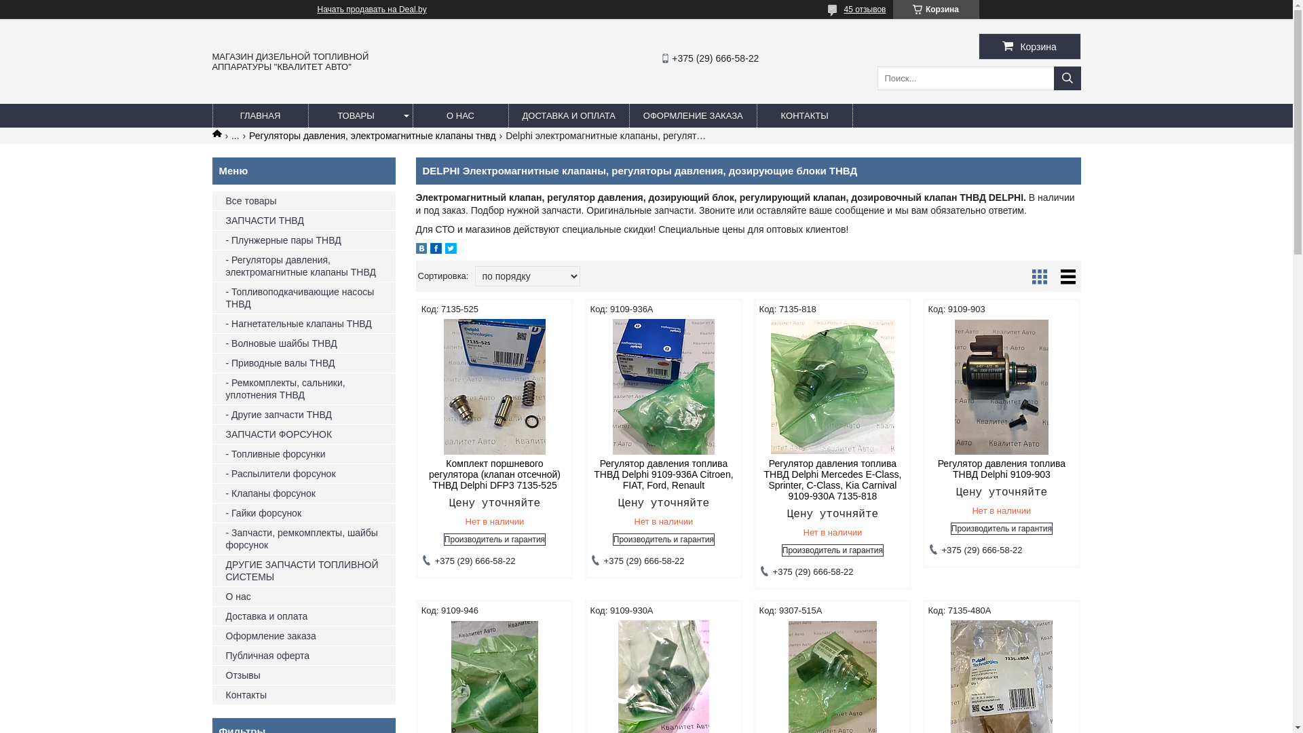  What do you see at coordinates (436, 250) in the screenshot?
I see `facebook` at bounding box center [436, 250].